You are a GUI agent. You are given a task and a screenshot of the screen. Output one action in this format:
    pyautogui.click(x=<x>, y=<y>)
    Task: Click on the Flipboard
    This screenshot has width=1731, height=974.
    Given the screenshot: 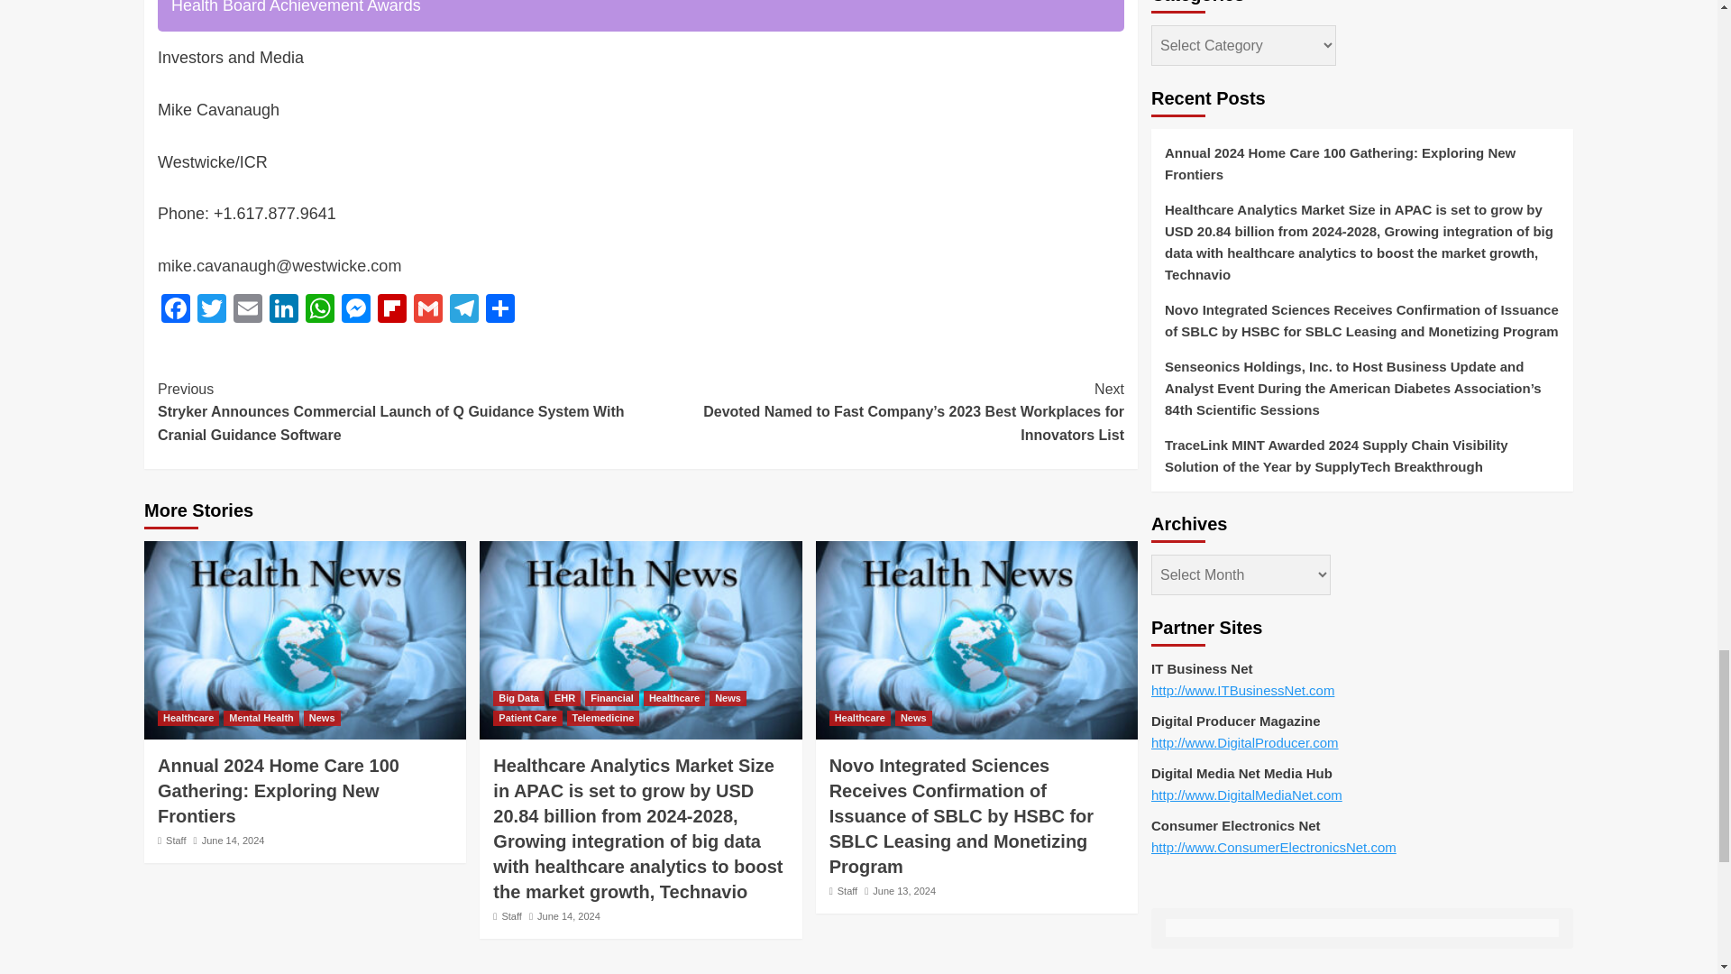 What is the action you would take?
    pyautogui.click(x=391, y=310)
    